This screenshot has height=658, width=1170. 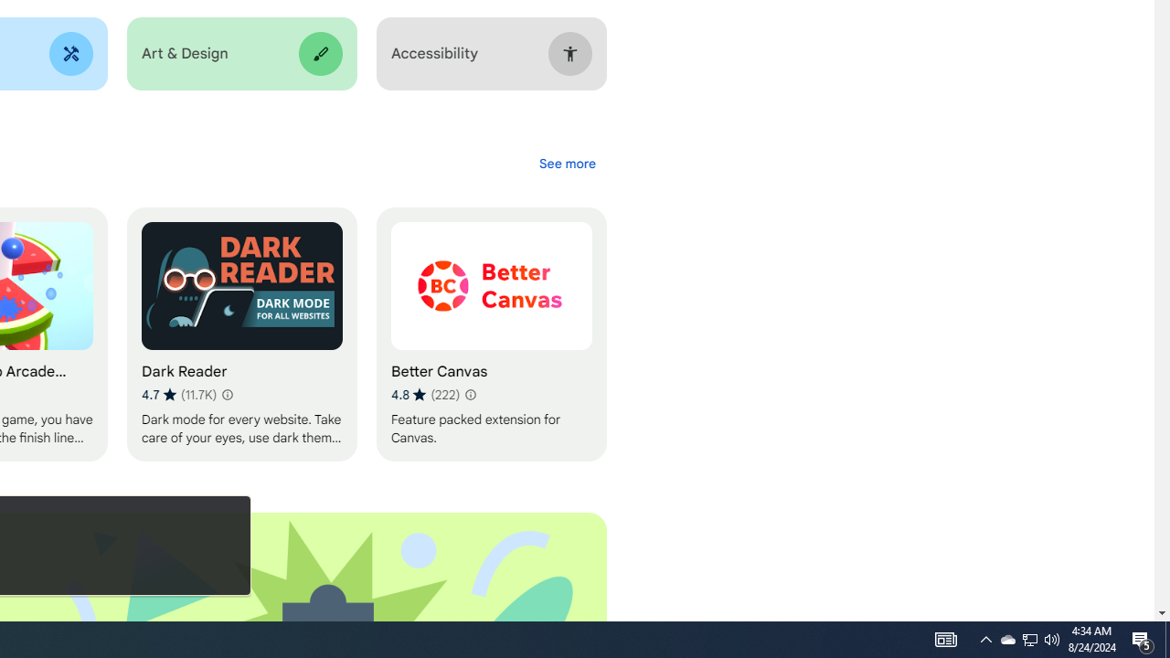 What do you see at coordinates (241, 54) in the screenshot?
I see `Art & Design` at bounding box center [241, 54].